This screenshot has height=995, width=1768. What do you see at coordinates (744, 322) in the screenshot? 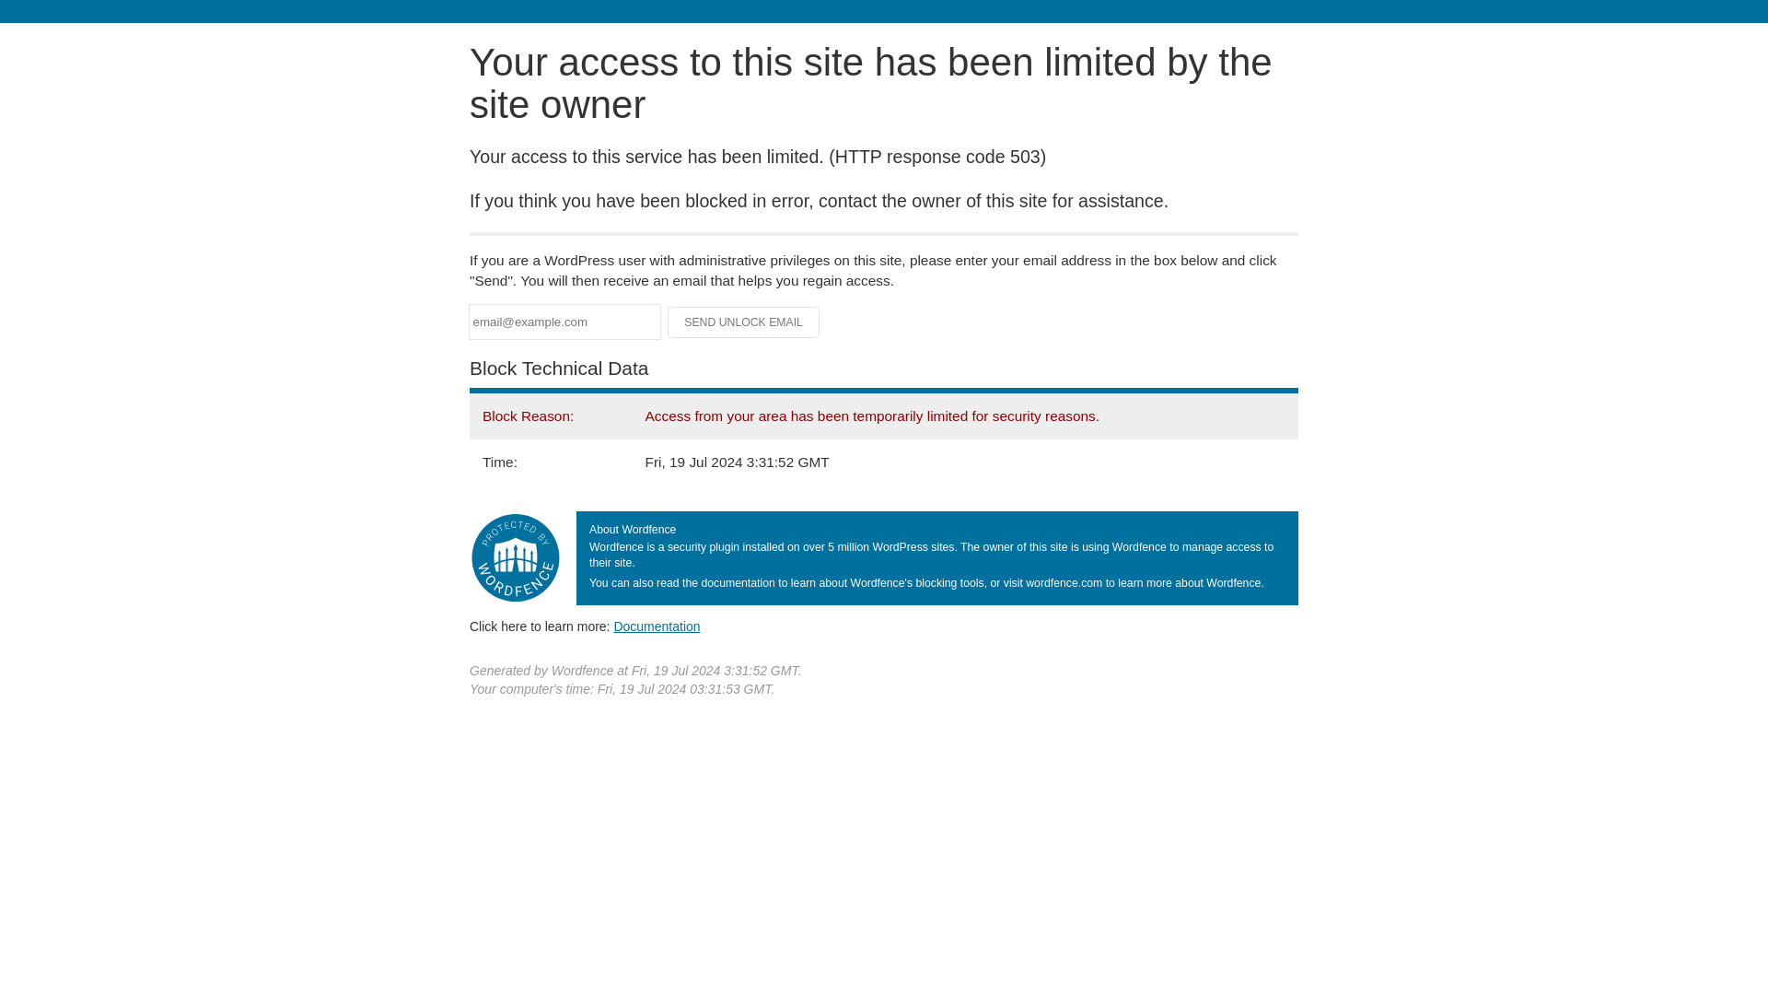
I see `Send Unlock Email` at bounding box center [744, 322].